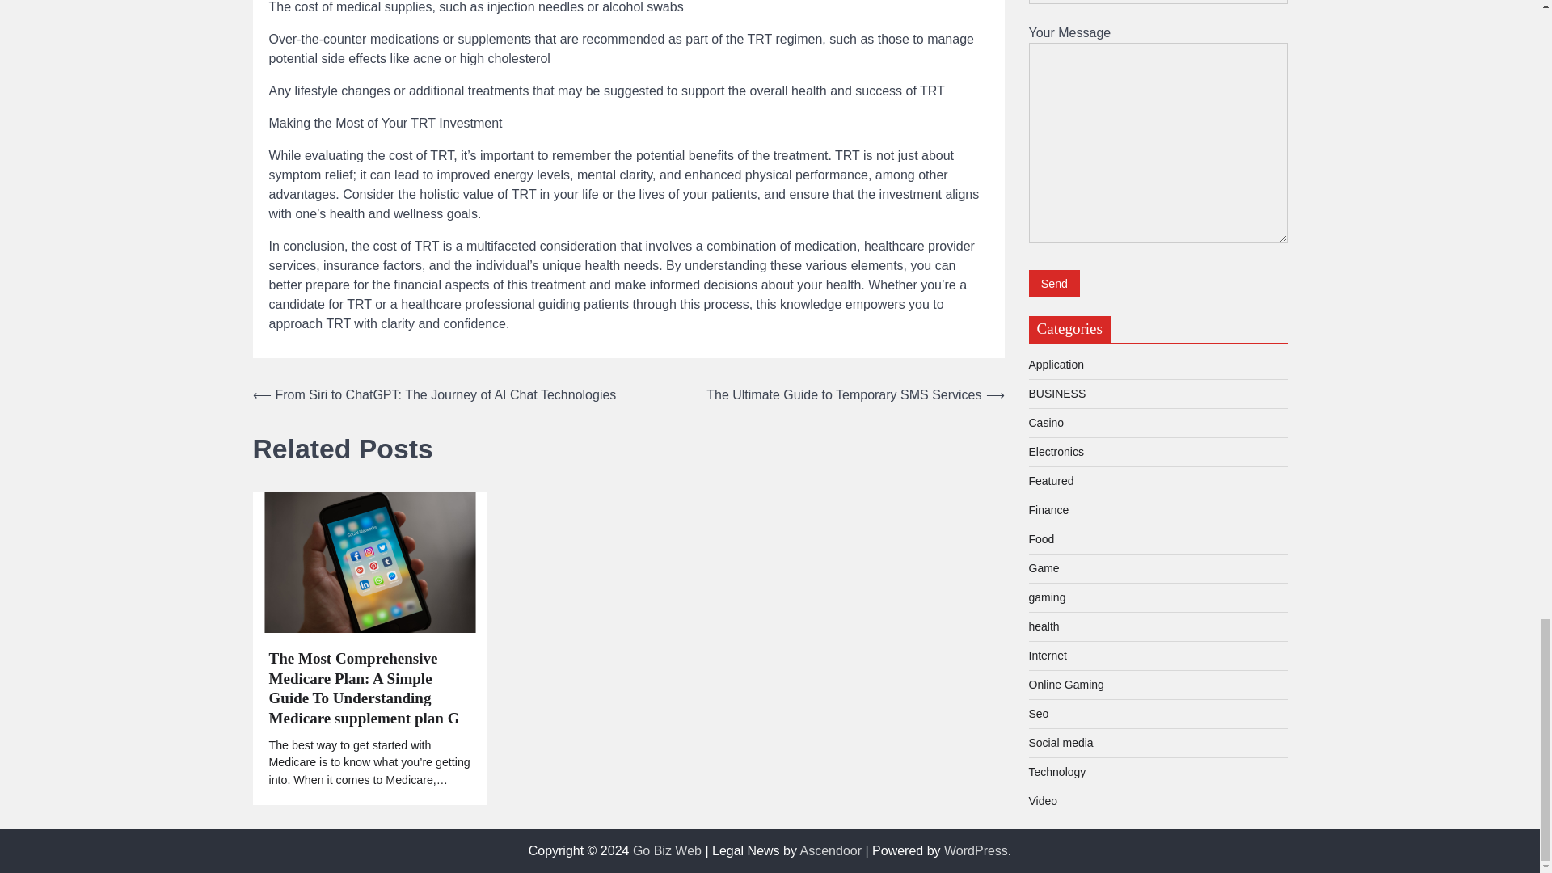 This screenshot has width=1552, height=873. What do you see at coordinates (831, 850) in the screenshot?
I see `Ascendoor` at bounding box center [831, 850].